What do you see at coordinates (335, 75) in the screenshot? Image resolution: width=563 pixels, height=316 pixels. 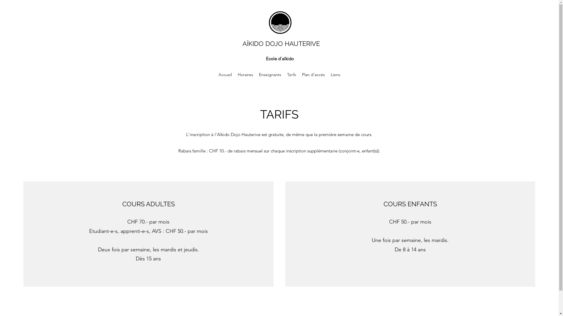 I see `Liens` at bounding box center [335, 75].